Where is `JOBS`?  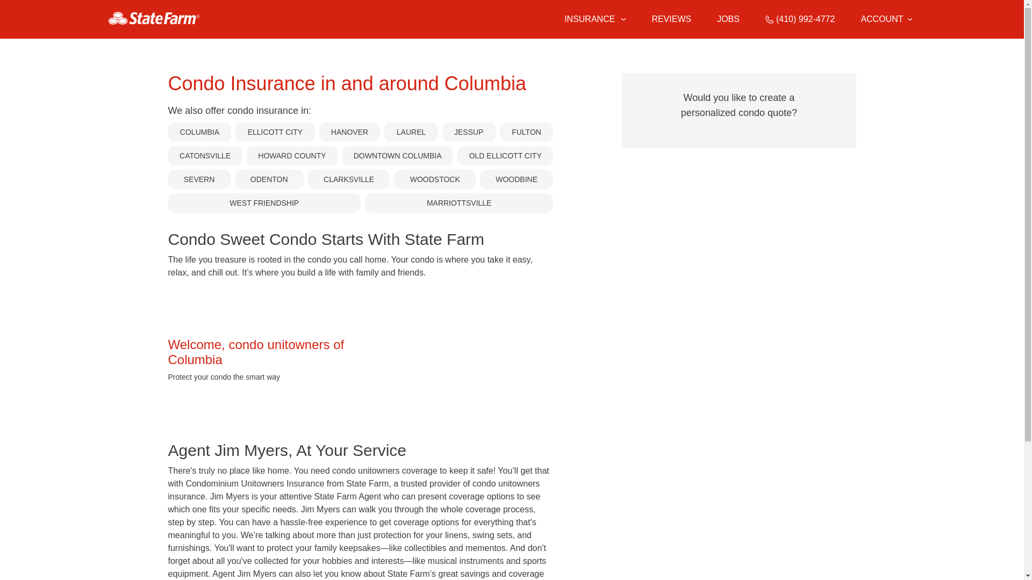 JOBS is located at coordinates (728, 19).